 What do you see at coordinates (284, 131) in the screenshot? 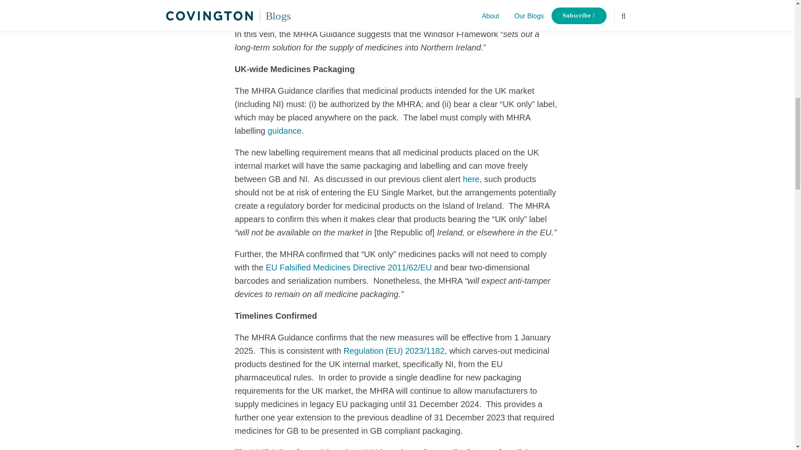
I see `guidance` at bounding box center [284, 131].